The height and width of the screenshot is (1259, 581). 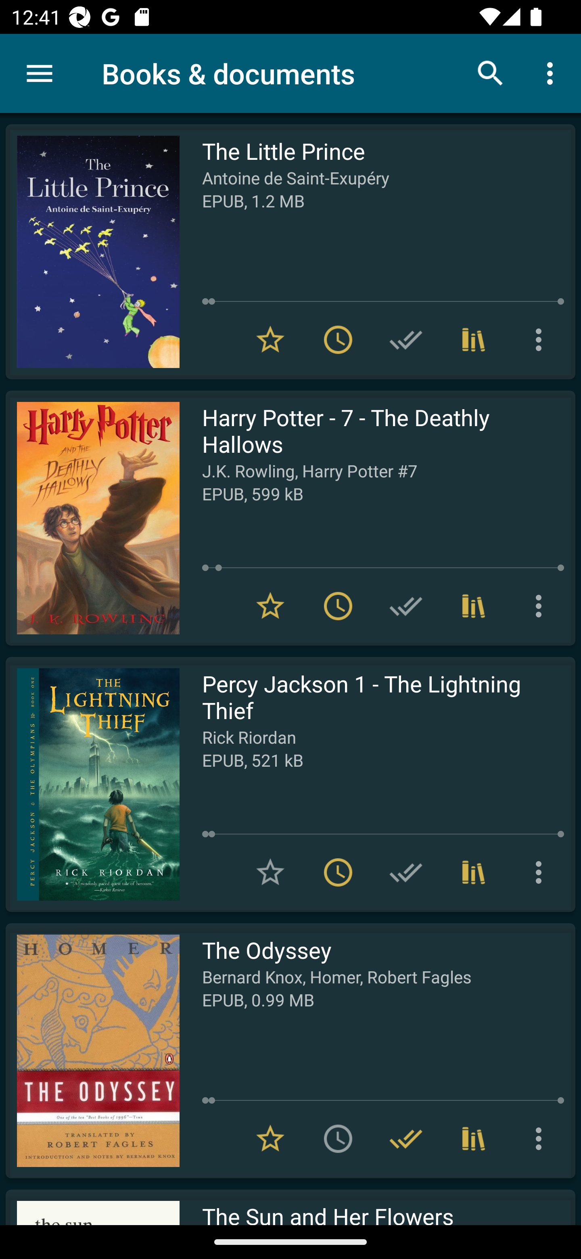 What do you see at coordinates (270, 340) in the screenshot?
I see `Remove from Favorites` at bounding box center [270, 340].